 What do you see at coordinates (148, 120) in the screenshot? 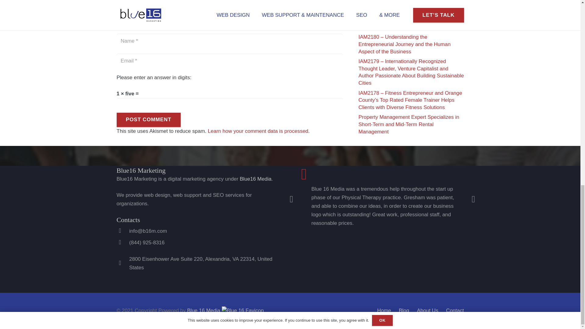
I see `POST COMMENT` at bounding box center [148, 120].